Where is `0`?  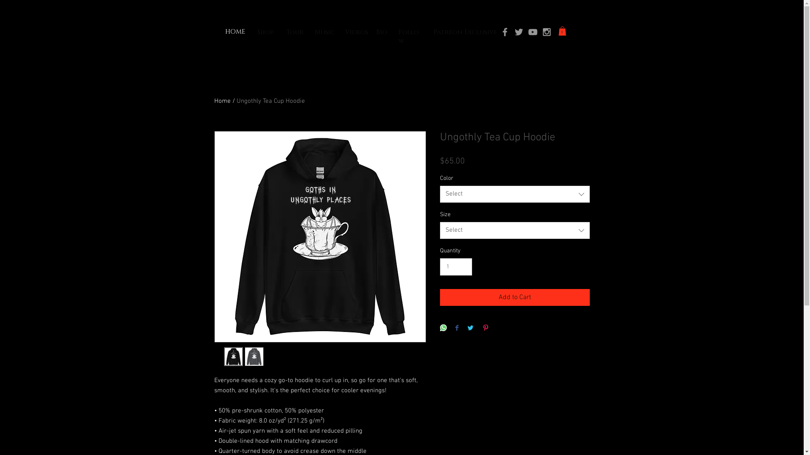 0 is located at coordinates (562, 31).